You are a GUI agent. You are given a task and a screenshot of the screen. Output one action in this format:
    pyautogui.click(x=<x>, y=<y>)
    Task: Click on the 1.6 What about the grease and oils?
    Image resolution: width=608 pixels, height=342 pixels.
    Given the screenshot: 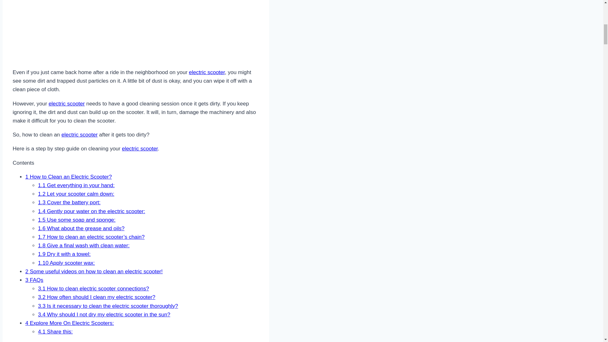 What is the action you would take?
    pyautogui.click(x=81, y=228)
    